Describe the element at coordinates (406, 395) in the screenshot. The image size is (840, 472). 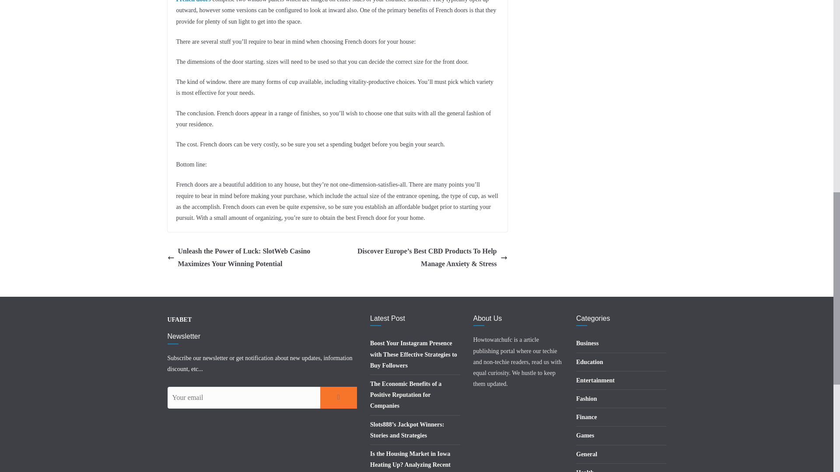
I see `The Economic Benefits of a Positive Reputation for Companies` at that location.